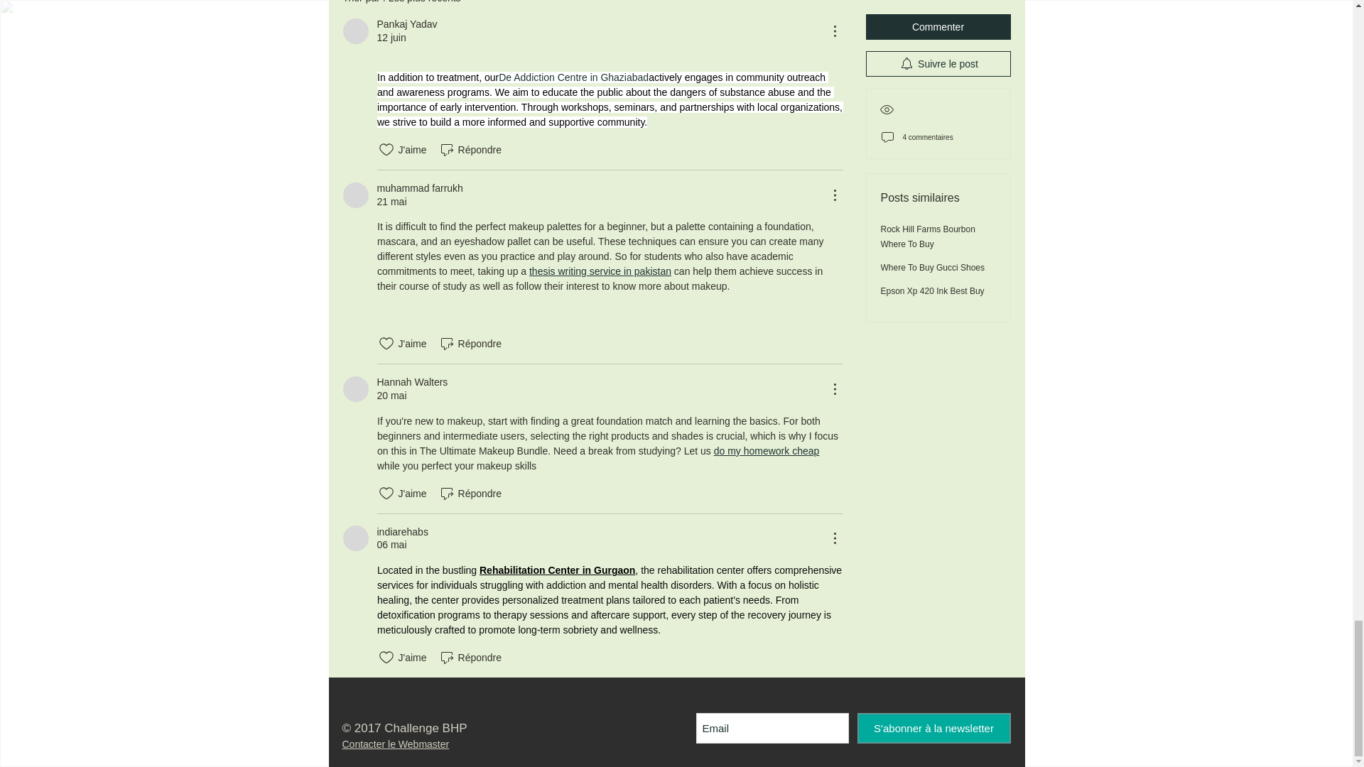 The image size is (1364, 767). Describe the element at coordinates (766, 450) in the screenshot. I see `do my homework cheap` at that location.